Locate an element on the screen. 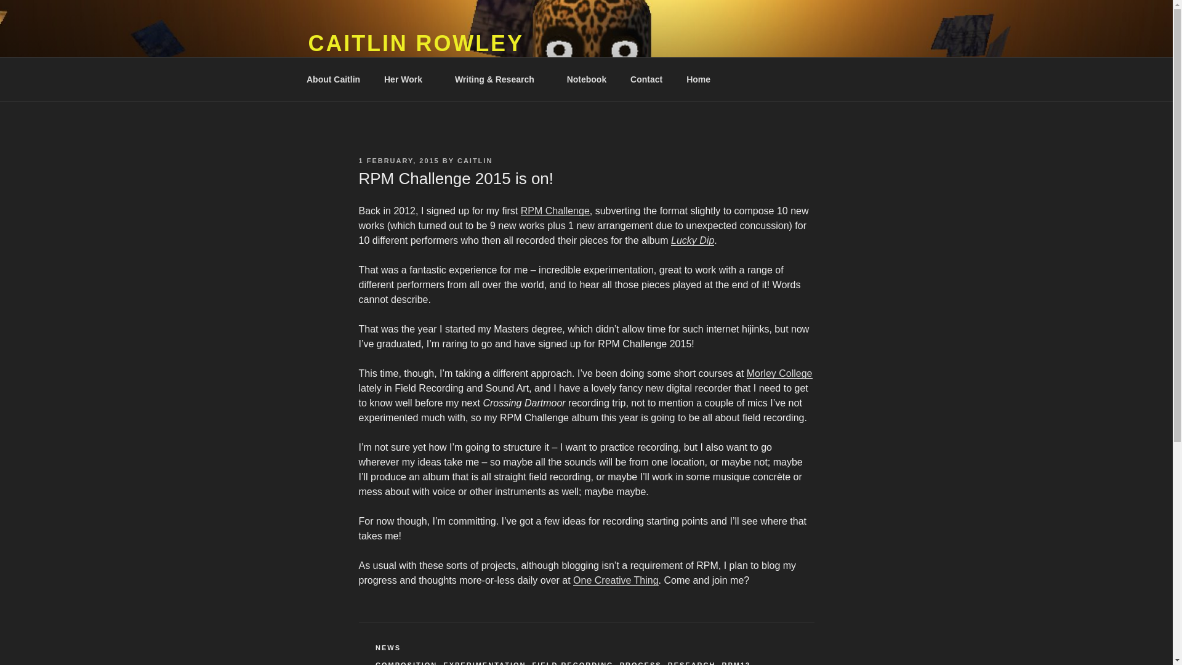 The image size is (1182, 665). Contact is located at coordinates (646, 79).